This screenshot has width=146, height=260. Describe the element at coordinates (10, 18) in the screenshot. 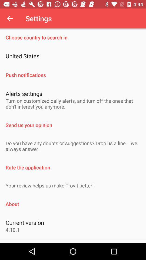

I see `open app to the left of settings app` at that location.